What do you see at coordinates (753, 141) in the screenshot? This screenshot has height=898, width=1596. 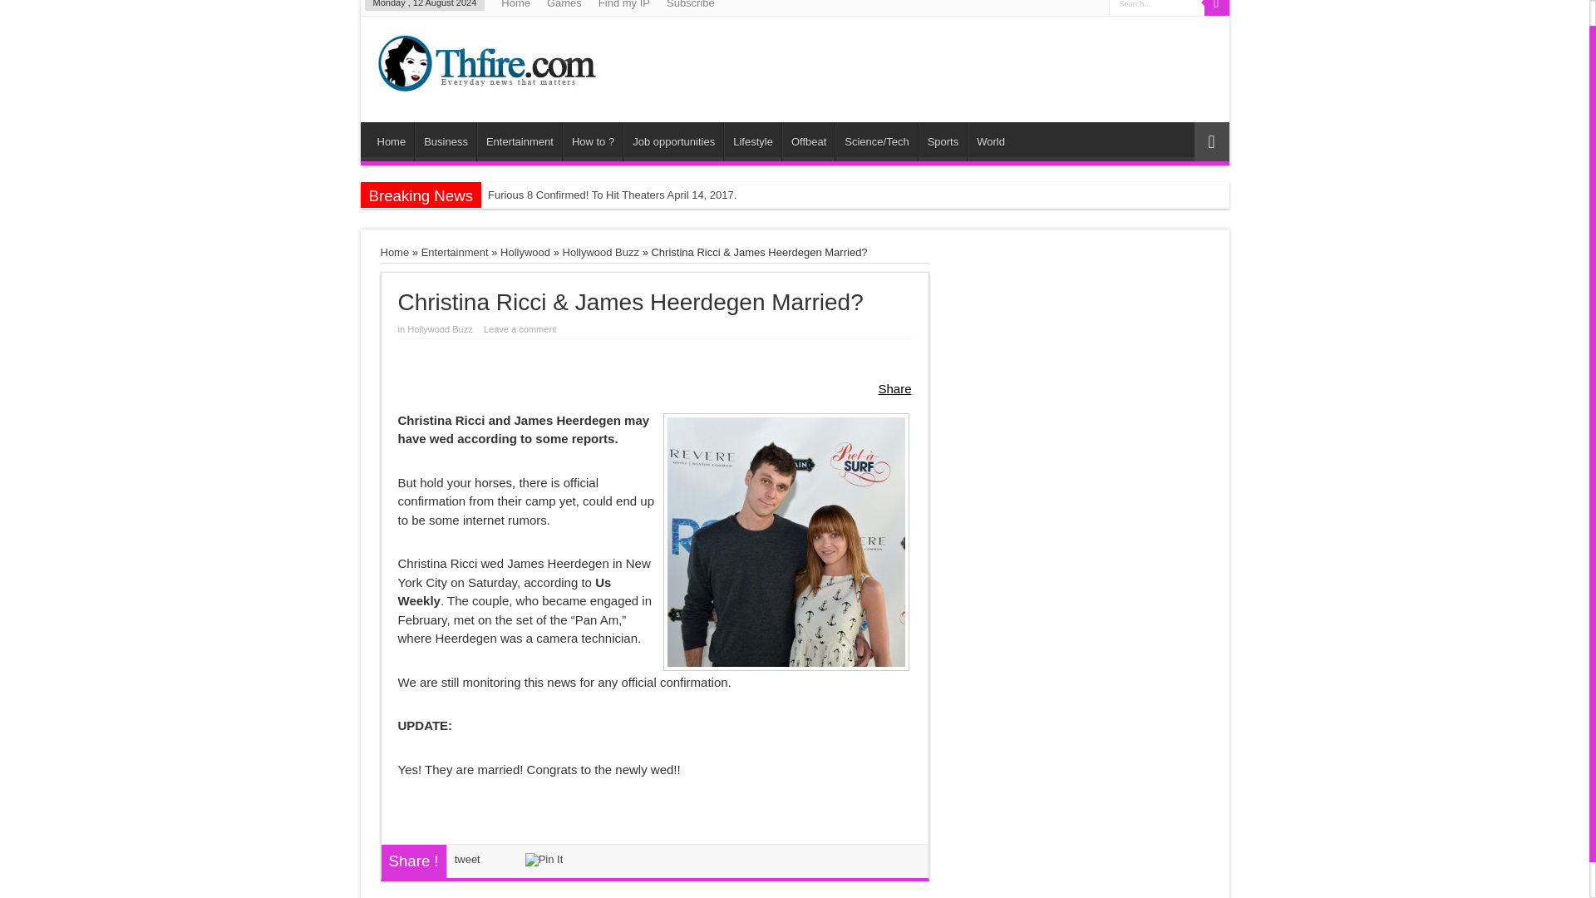 I see `Lifestyle` at bounding box center [753, 141].